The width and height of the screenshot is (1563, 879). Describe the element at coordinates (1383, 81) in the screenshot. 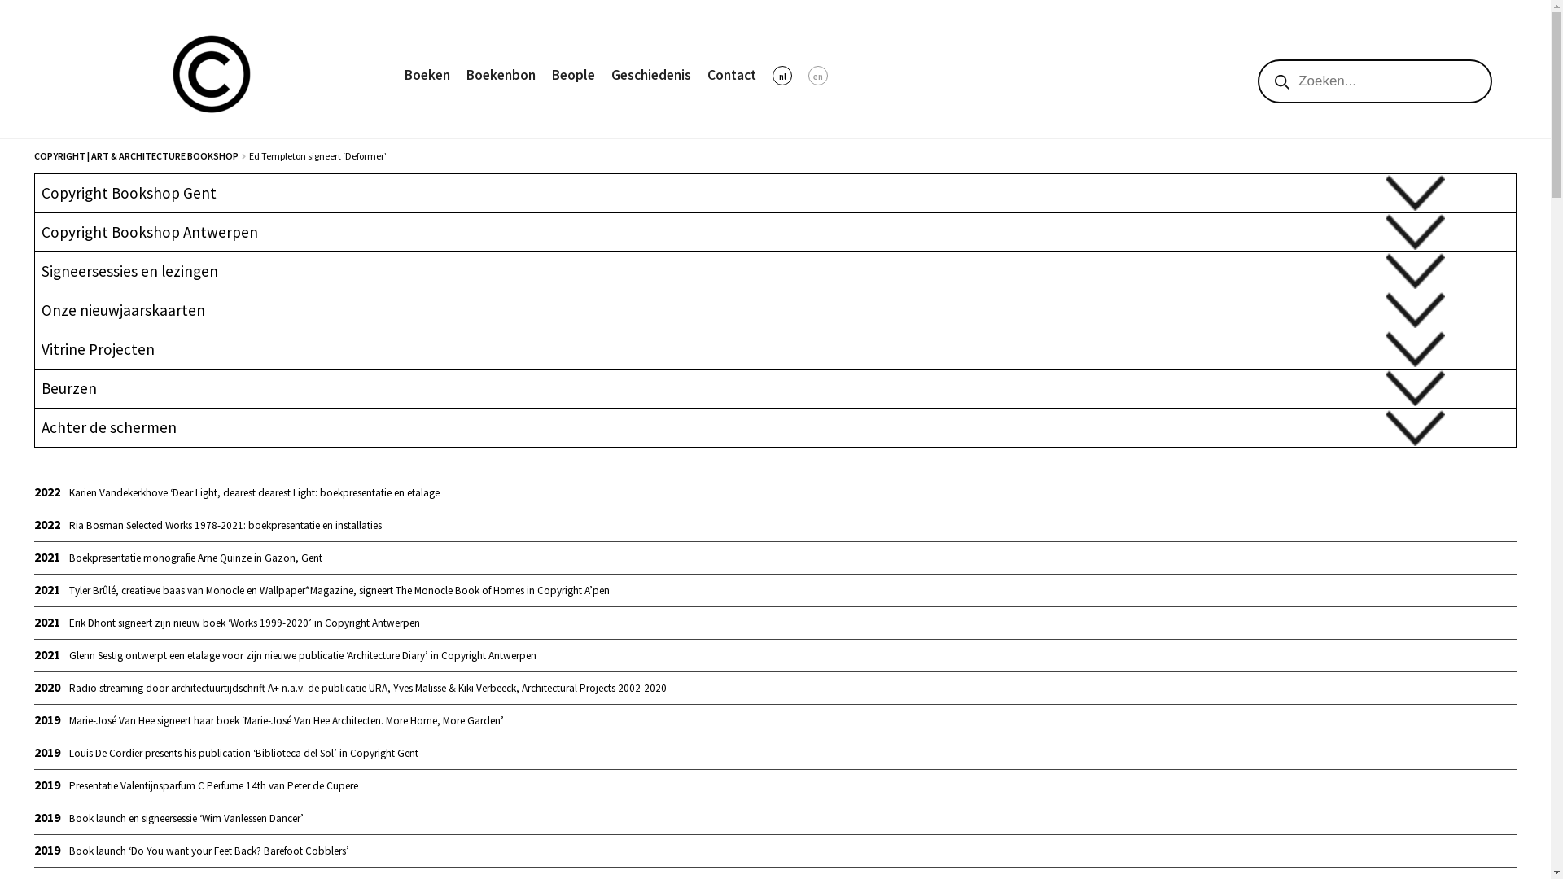

I see `Producten zoeken` at that location.